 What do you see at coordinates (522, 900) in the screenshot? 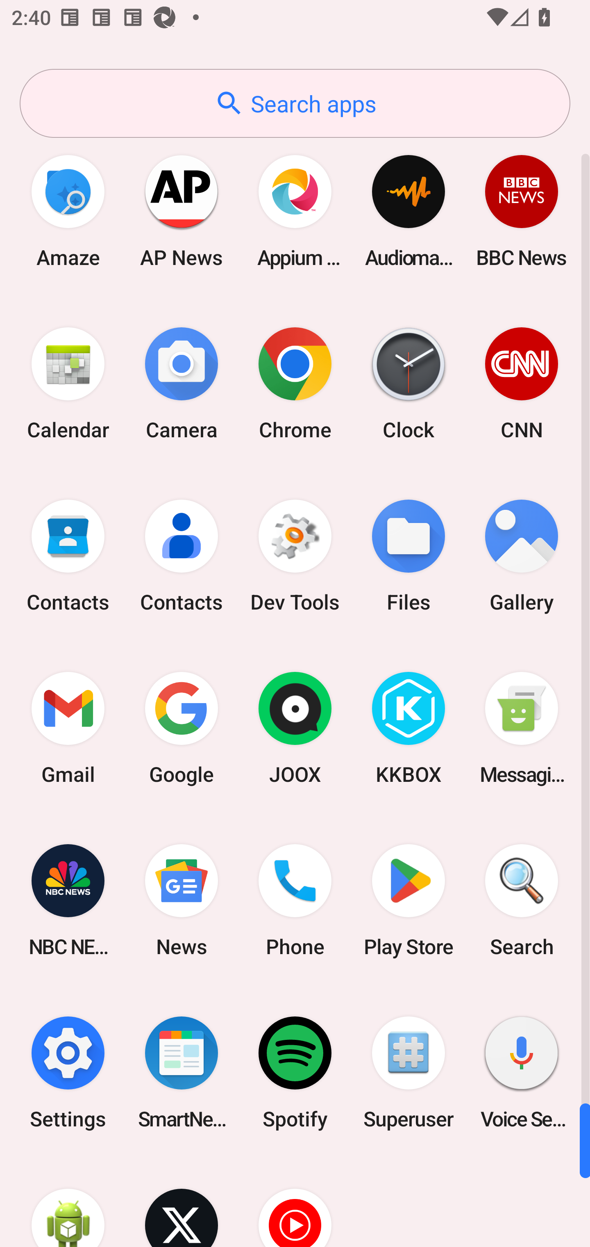
I see `Search` at bounding box center [522, 900].